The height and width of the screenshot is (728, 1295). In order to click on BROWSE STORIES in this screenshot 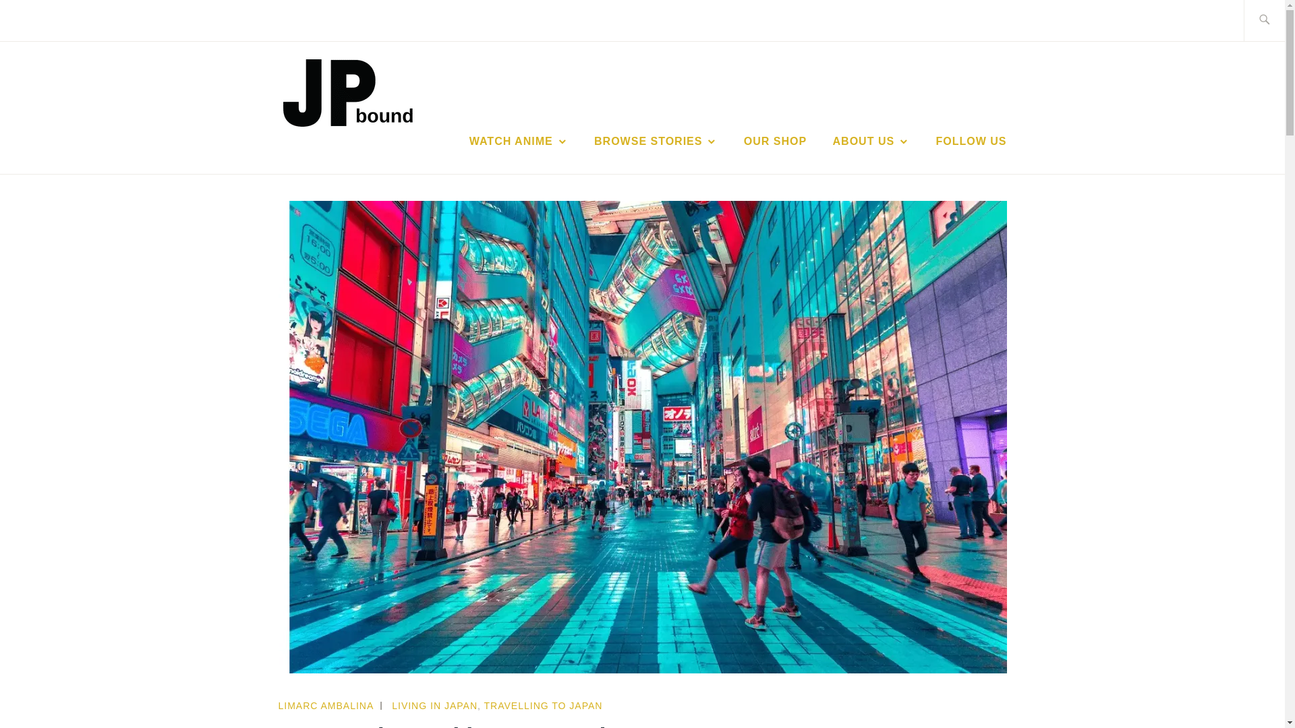, I will do `click(656, 142)`.